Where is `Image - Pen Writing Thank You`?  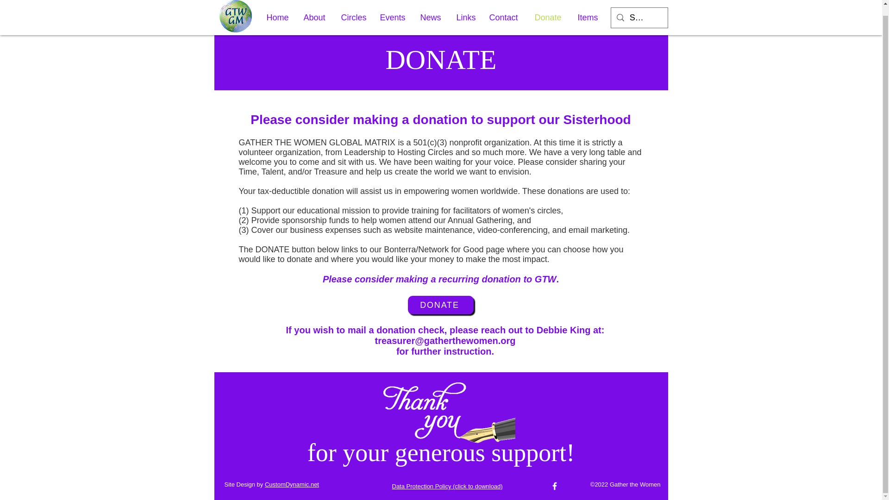 Image - Pen Writing Thank You is located at coordinates (445, 415).